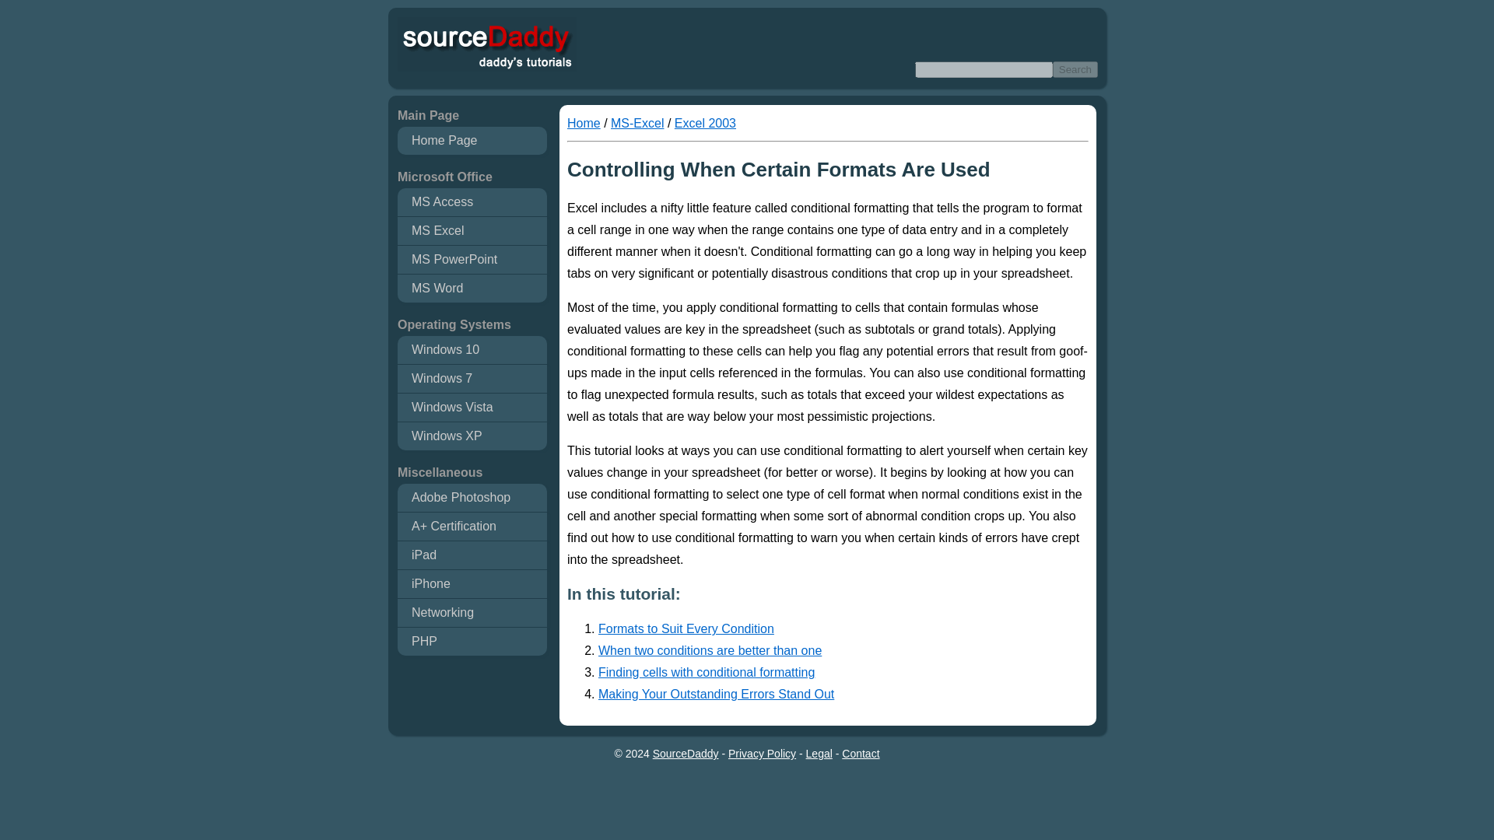  What do you see at coordinates (472, 408) in the screenshot?
I see `Windows Vista` at bounding box center [472, 408].